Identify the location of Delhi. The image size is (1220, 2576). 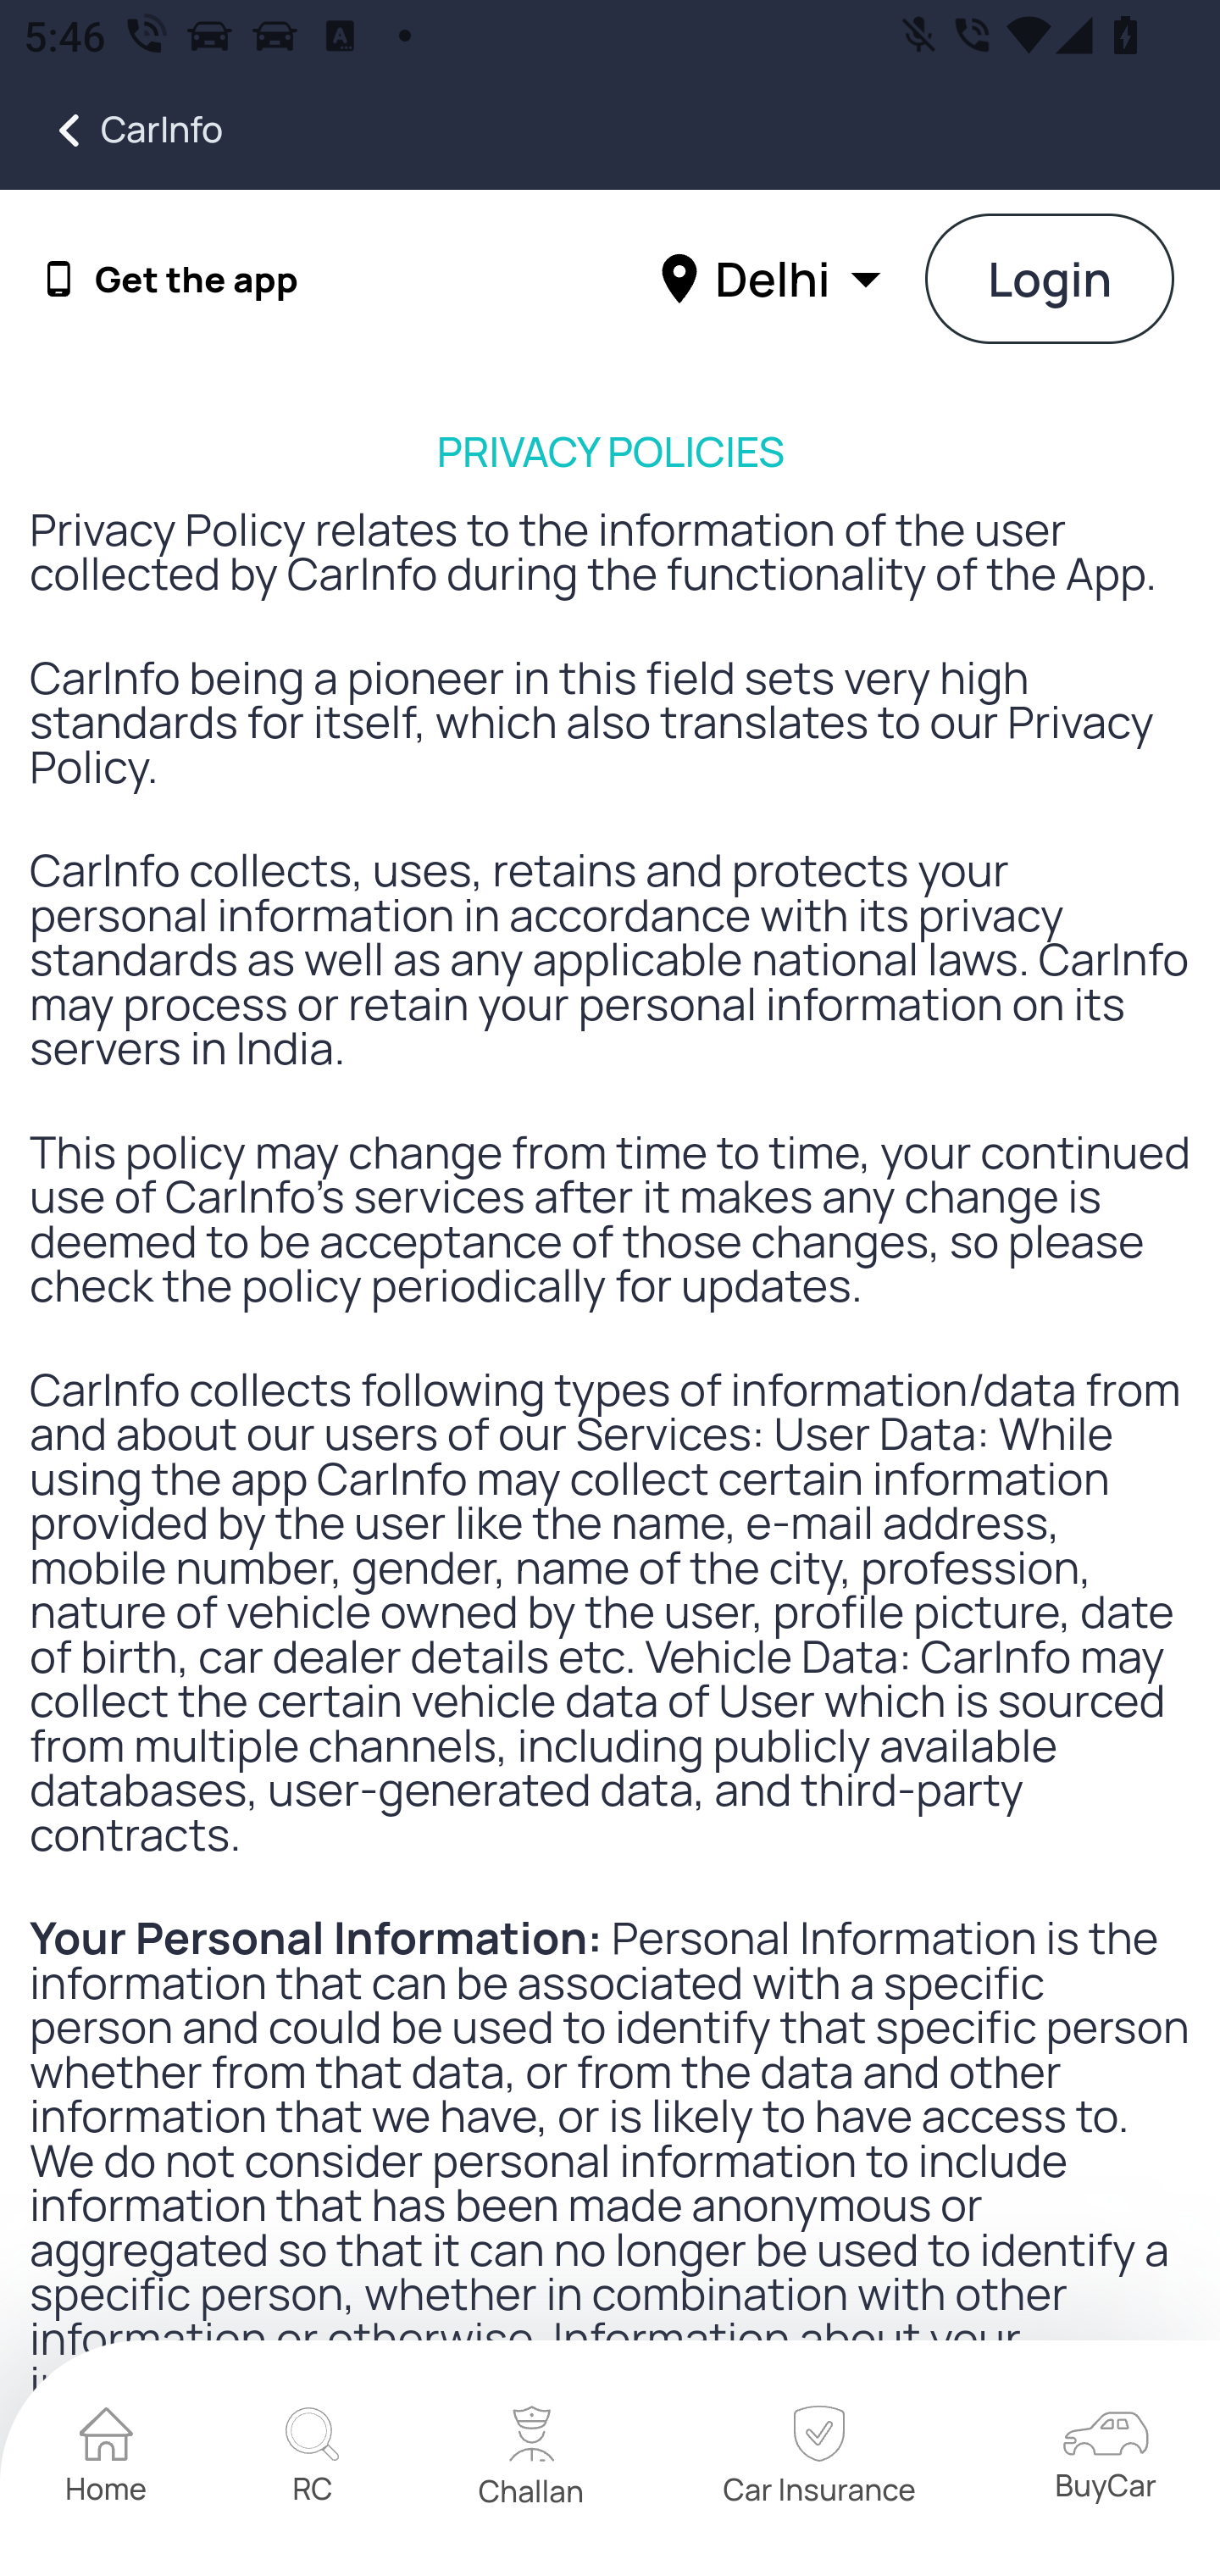
(775, 278).